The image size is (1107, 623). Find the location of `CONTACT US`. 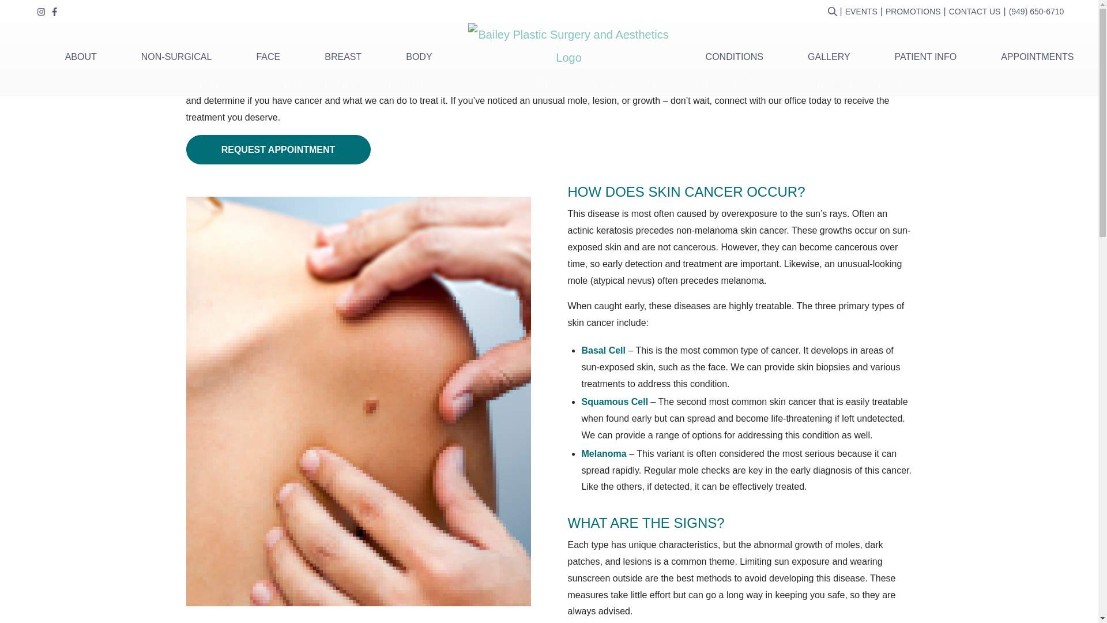

CONTACT US is located at coordinates (974, 12).